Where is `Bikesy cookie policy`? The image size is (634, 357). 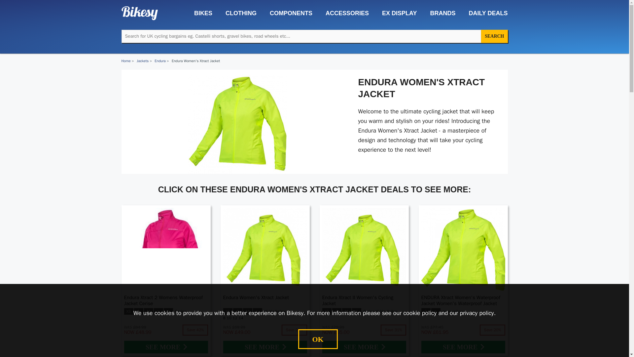 Bikesy cookie policy is located at coordinates (420, 313).